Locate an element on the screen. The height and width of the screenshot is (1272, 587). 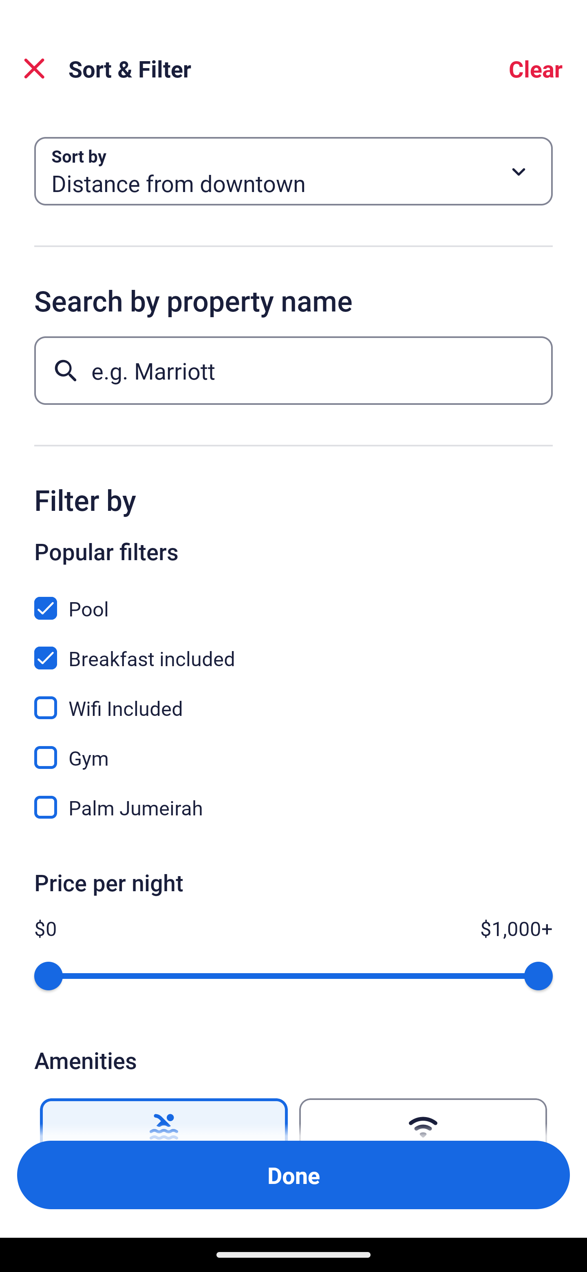
Breakfast included, Breakfast included is located at coordinates (293, 649).